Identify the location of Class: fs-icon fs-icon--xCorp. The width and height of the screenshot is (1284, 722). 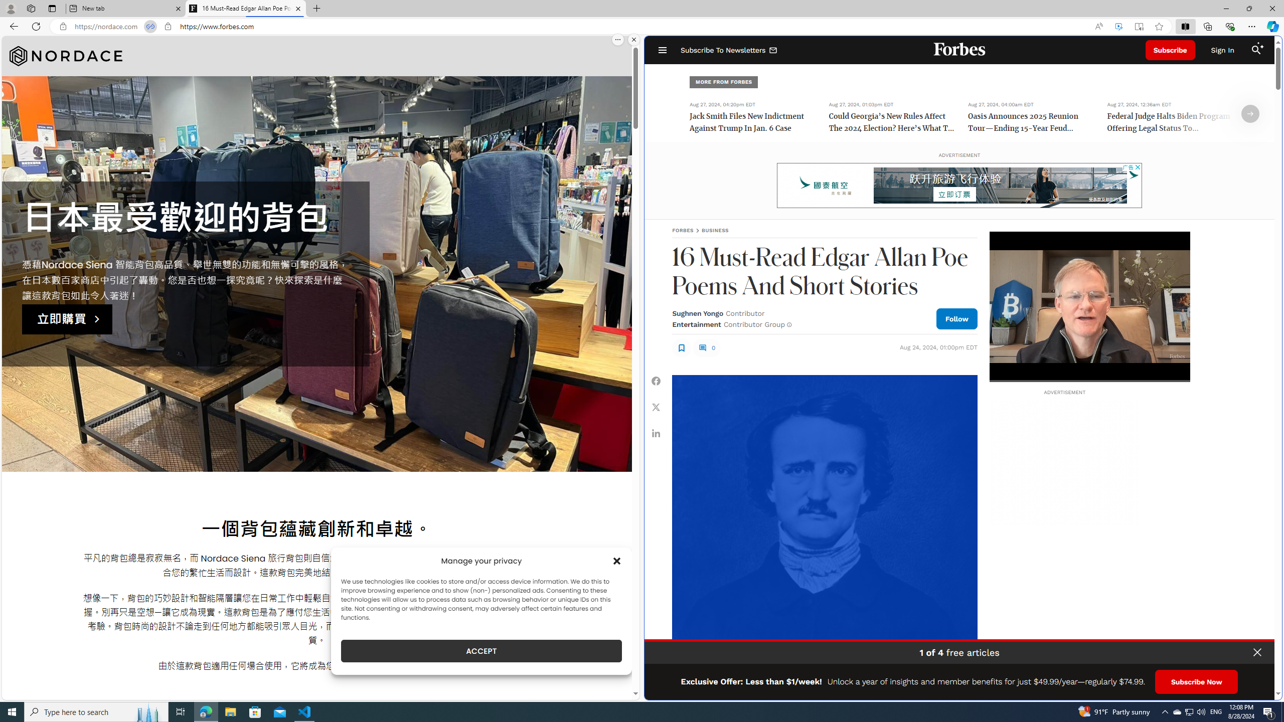
(656, 407).